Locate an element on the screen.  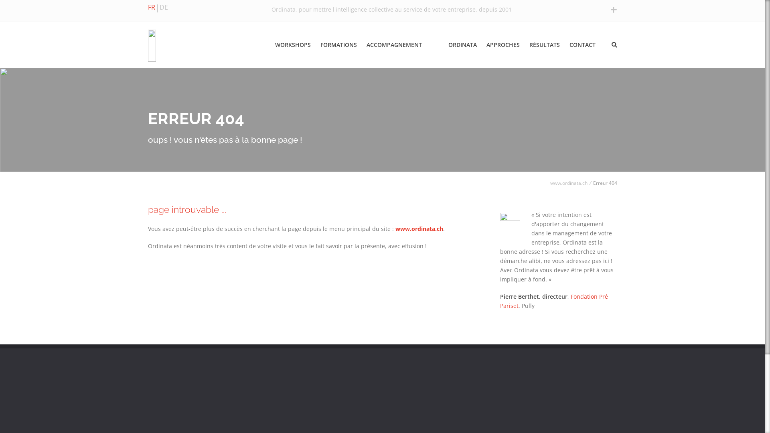
DE is located at coordinates (164, 7).